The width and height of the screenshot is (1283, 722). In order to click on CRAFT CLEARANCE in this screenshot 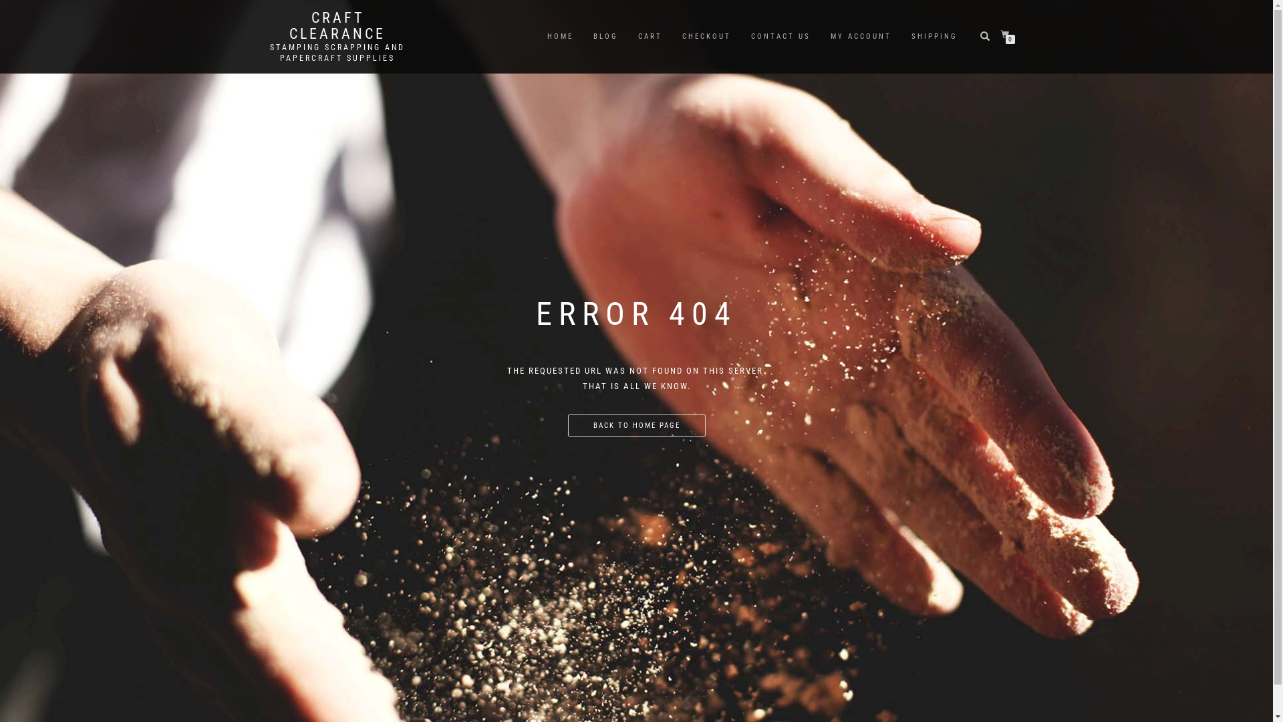, I will do `click(337, 26)`.